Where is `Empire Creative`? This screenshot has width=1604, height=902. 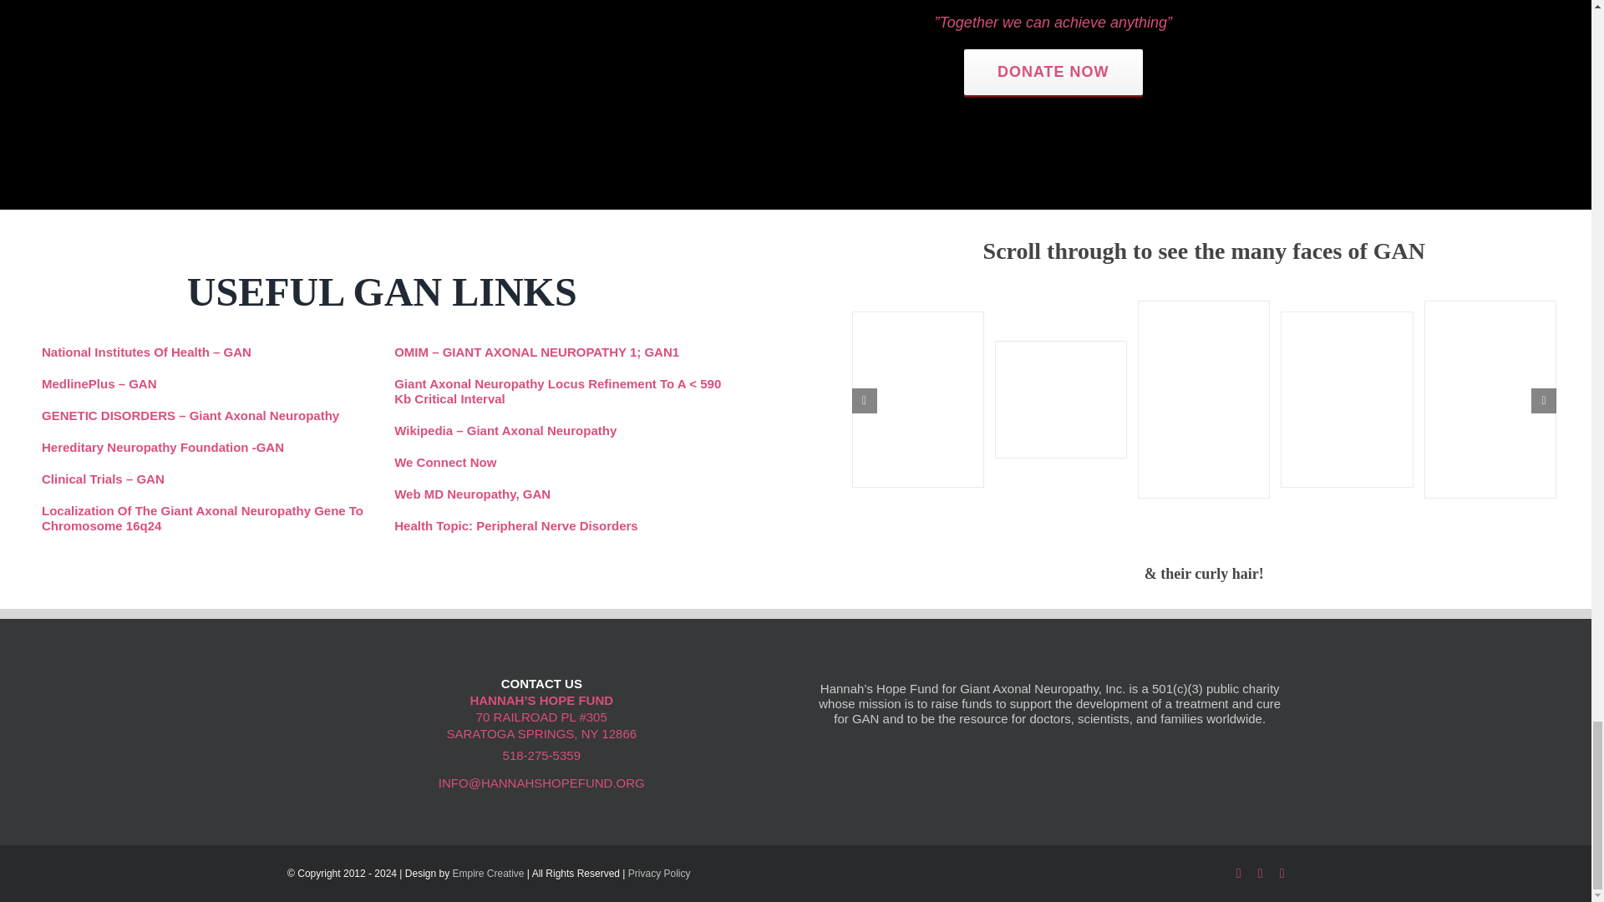 Empire Creative is located at coordinates (488, 874).